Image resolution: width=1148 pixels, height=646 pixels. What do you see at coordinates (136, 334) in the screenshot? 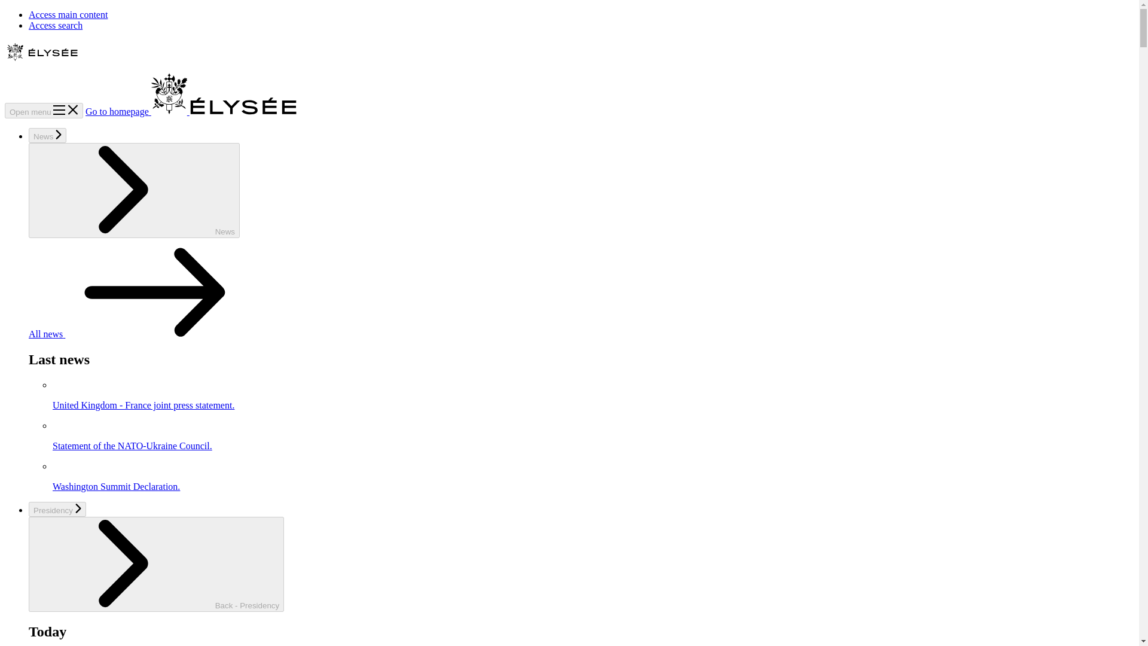
I see `All news` at bounding box center [136, 334].